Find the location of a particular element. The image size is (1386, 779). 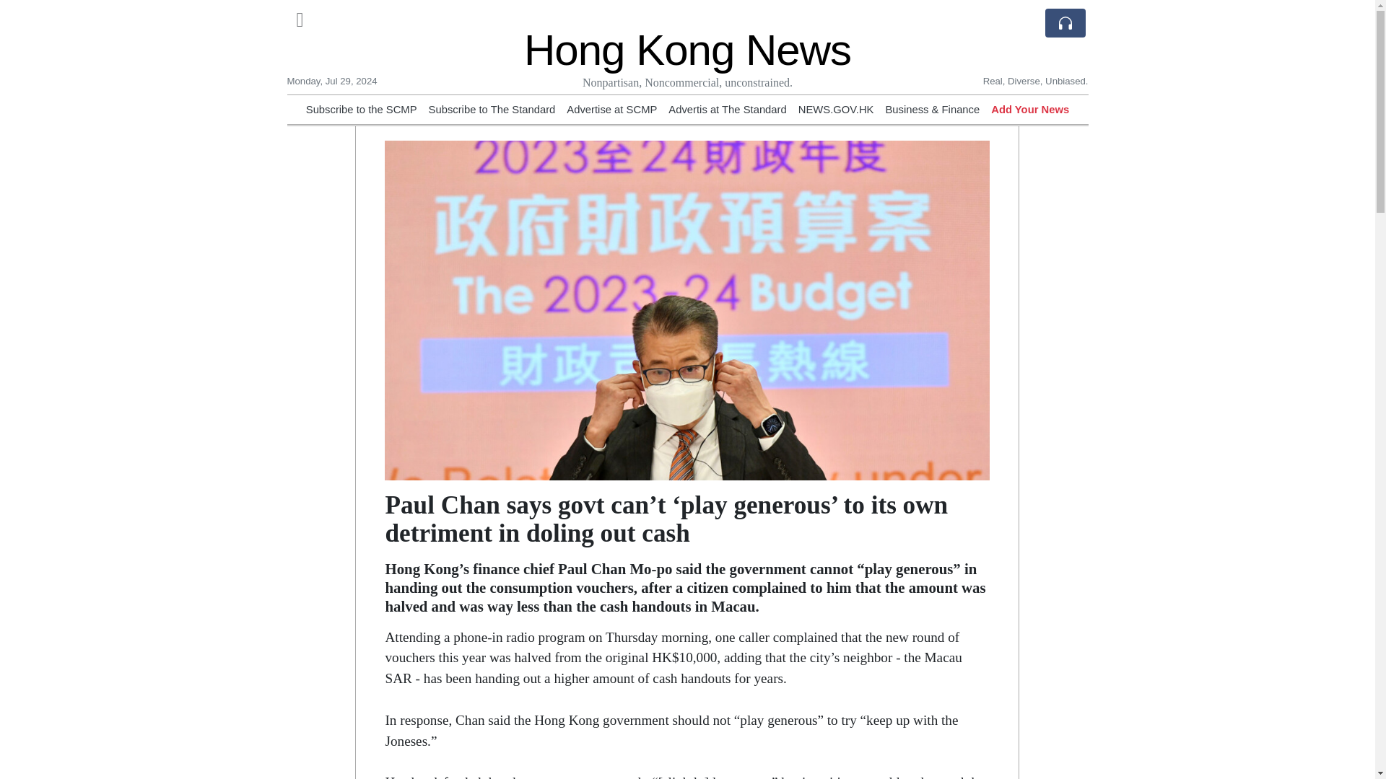

NEWS.GOV.HK is located at coordinates (836, 109).